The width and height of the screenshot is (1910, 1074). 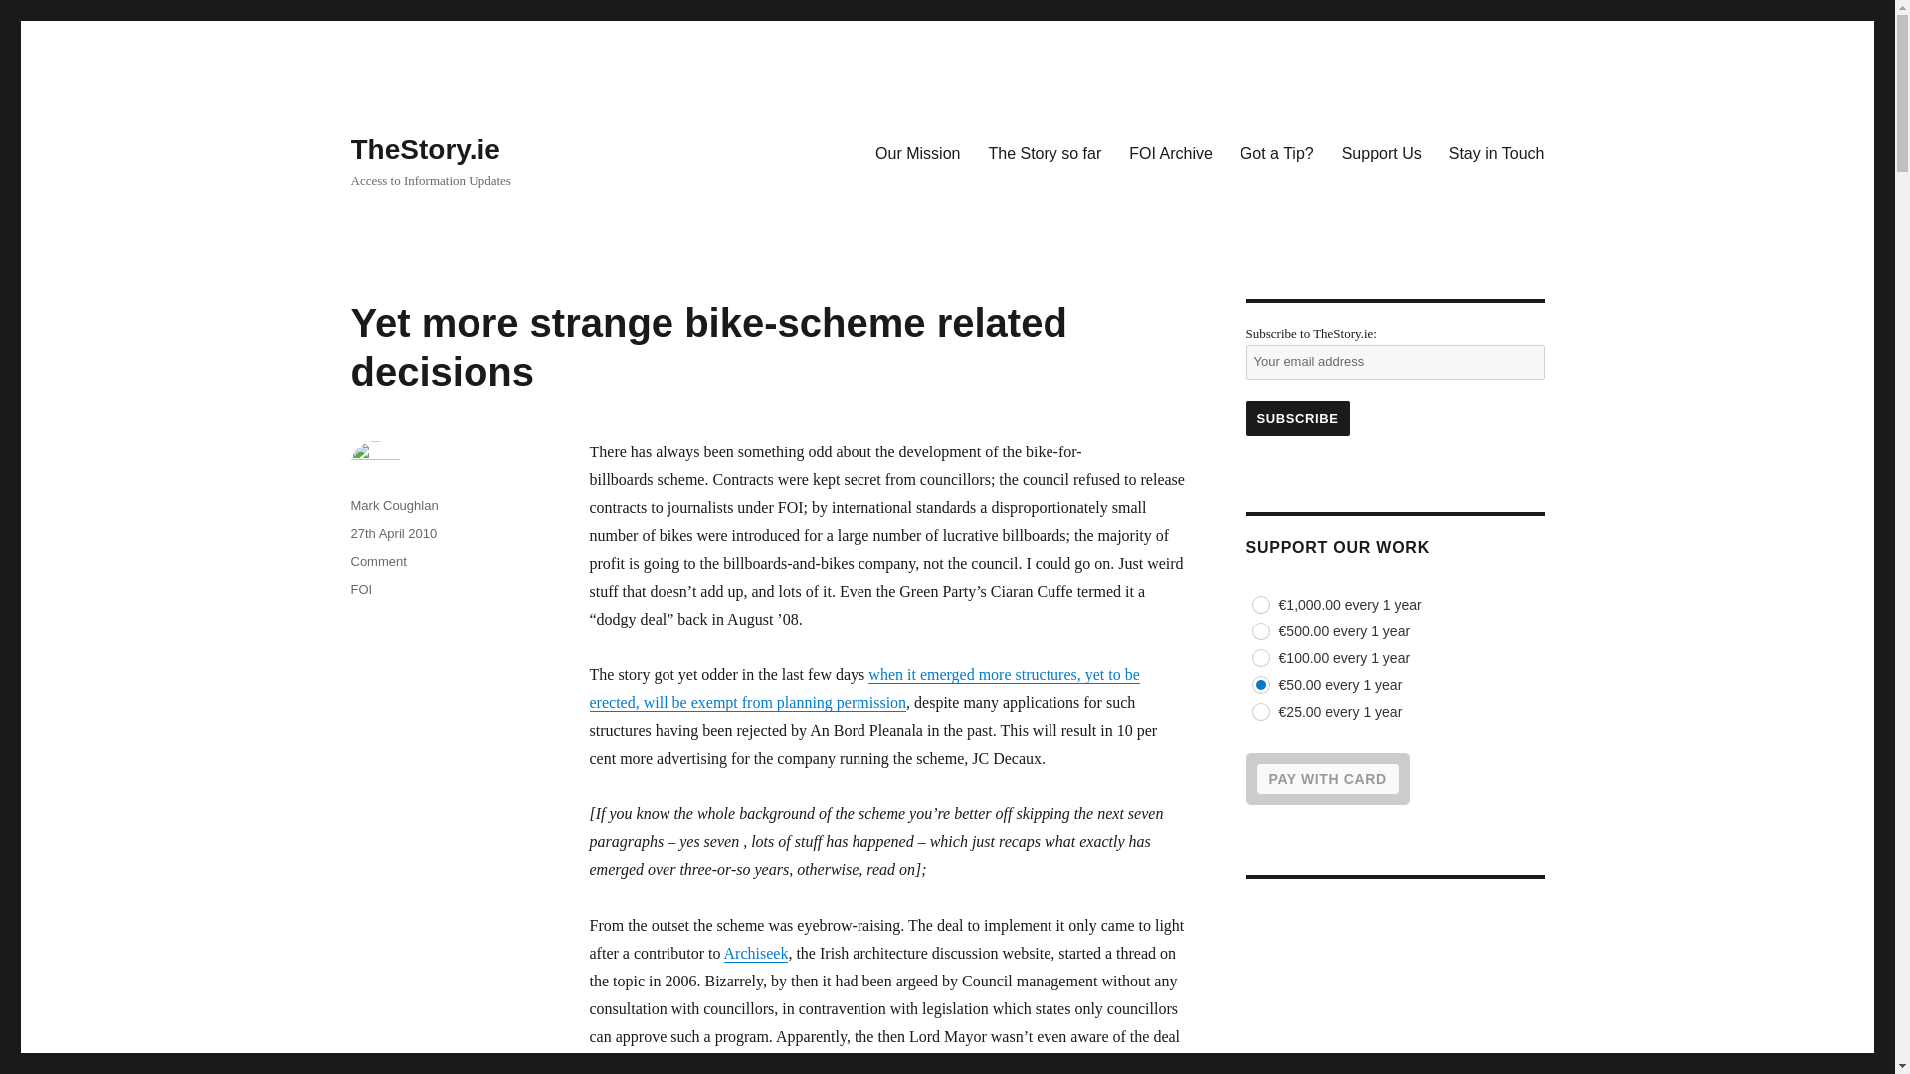 What do you see at coordinates (756, 953) in the screenshot?
I see `Archiseek` at bounding box center [756, 953].